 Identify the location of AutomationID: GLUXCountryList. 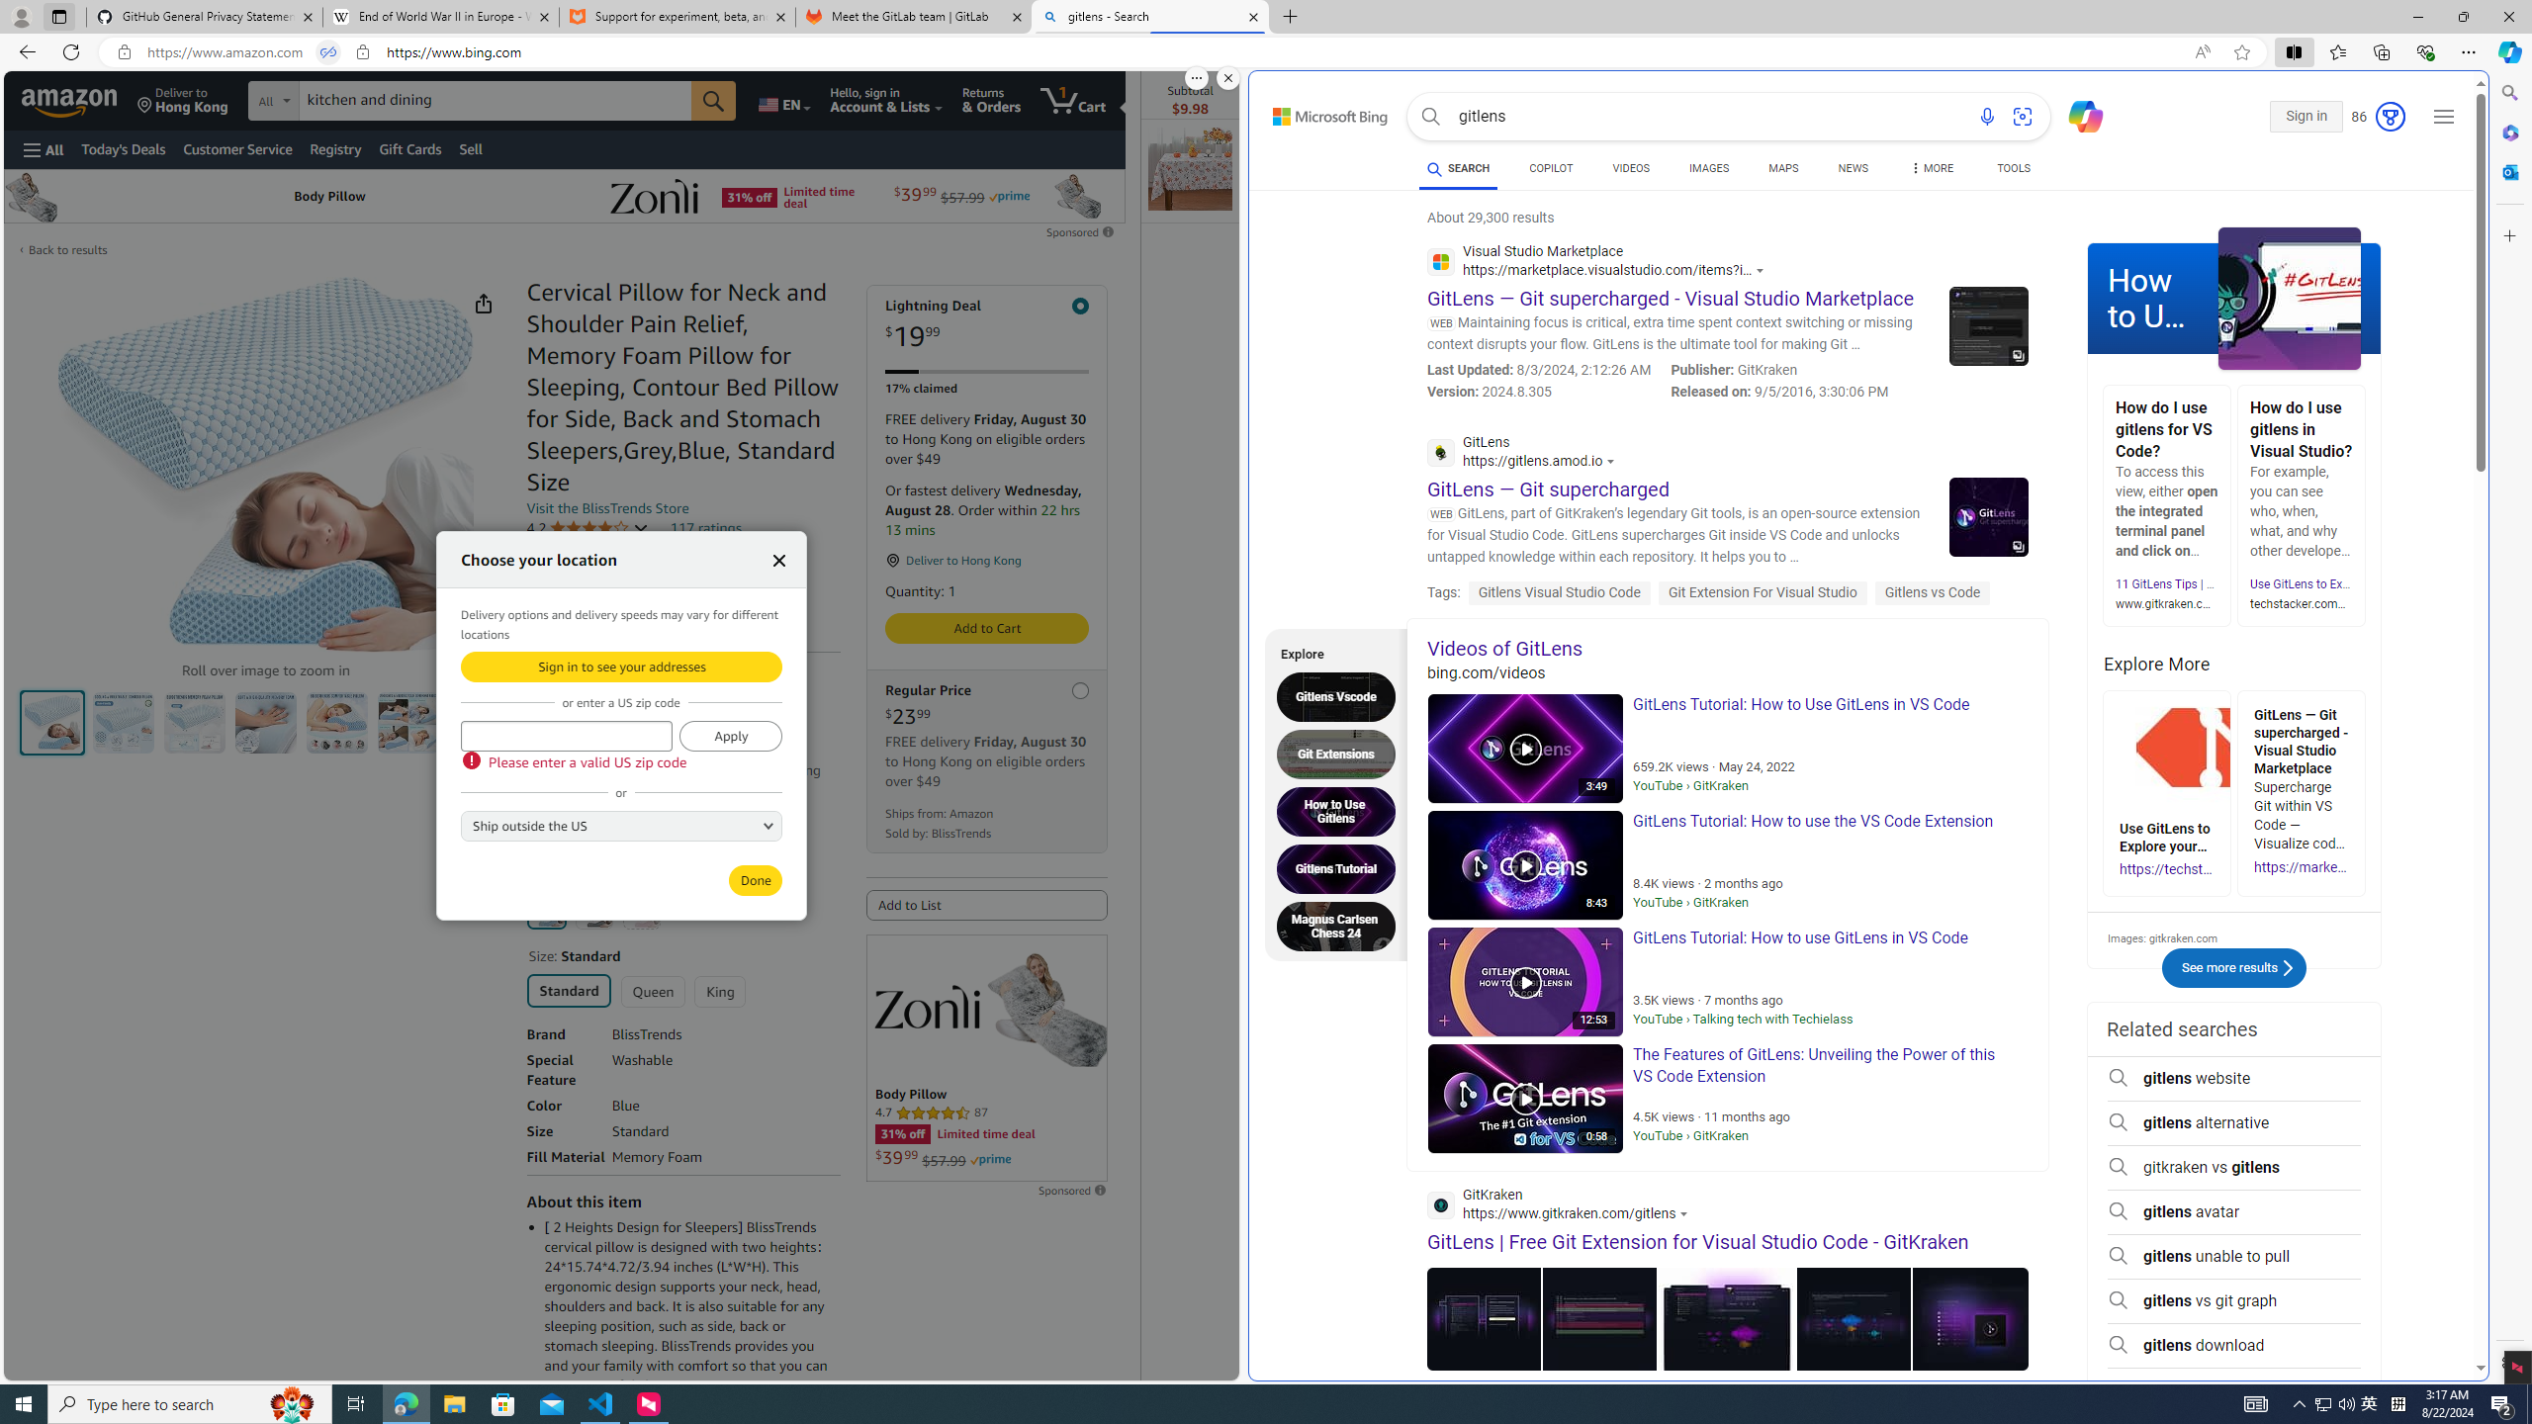
(621, 825).